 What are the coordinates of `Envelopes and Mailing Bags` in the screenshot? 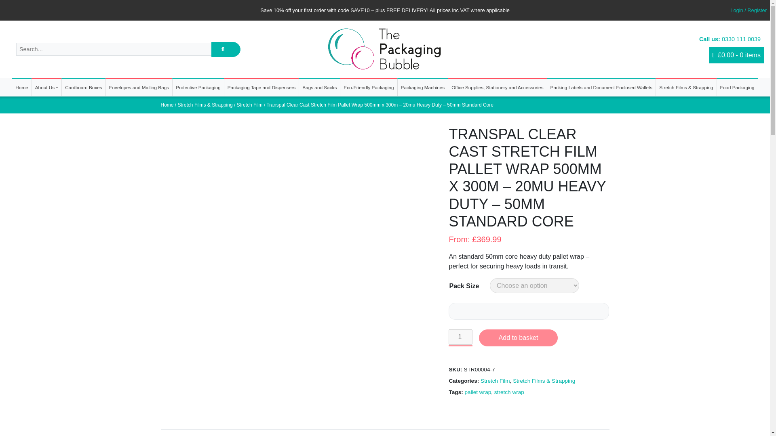 It's located at (139, 87).